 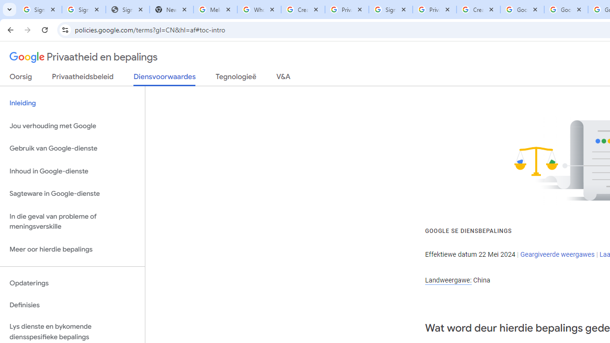 I want to click on Chinese Envelope..., so click(x=32, y=77).